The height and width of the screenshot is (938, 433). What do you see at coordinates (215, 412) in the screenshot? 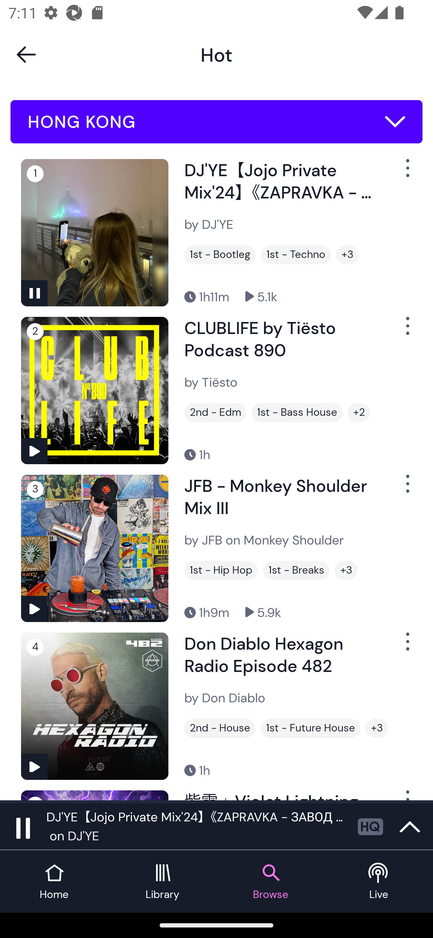
I see `2nd - Edm` at bounding box center [215, 412].